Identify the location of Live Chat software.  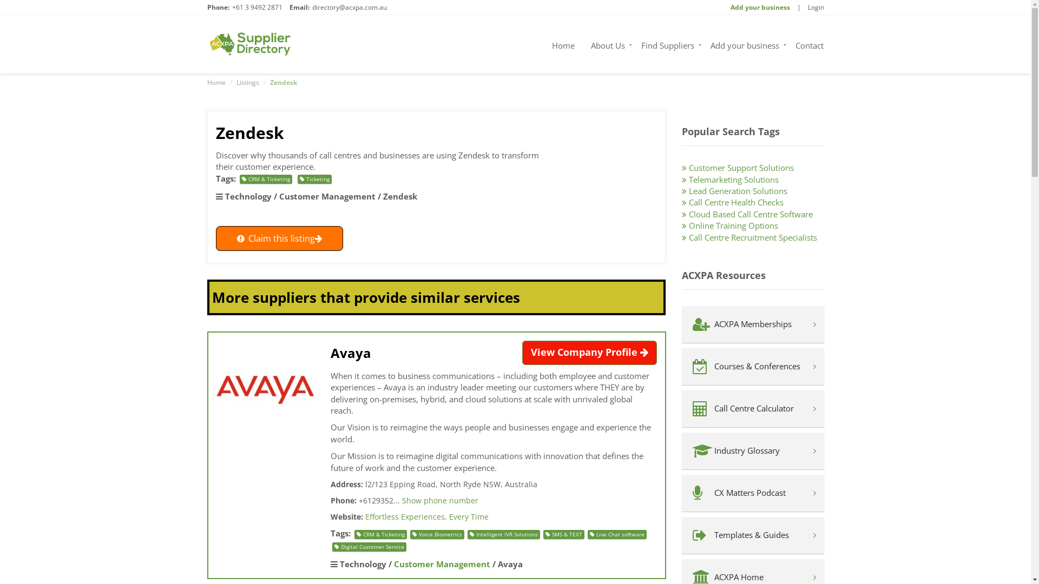
(617, 534).